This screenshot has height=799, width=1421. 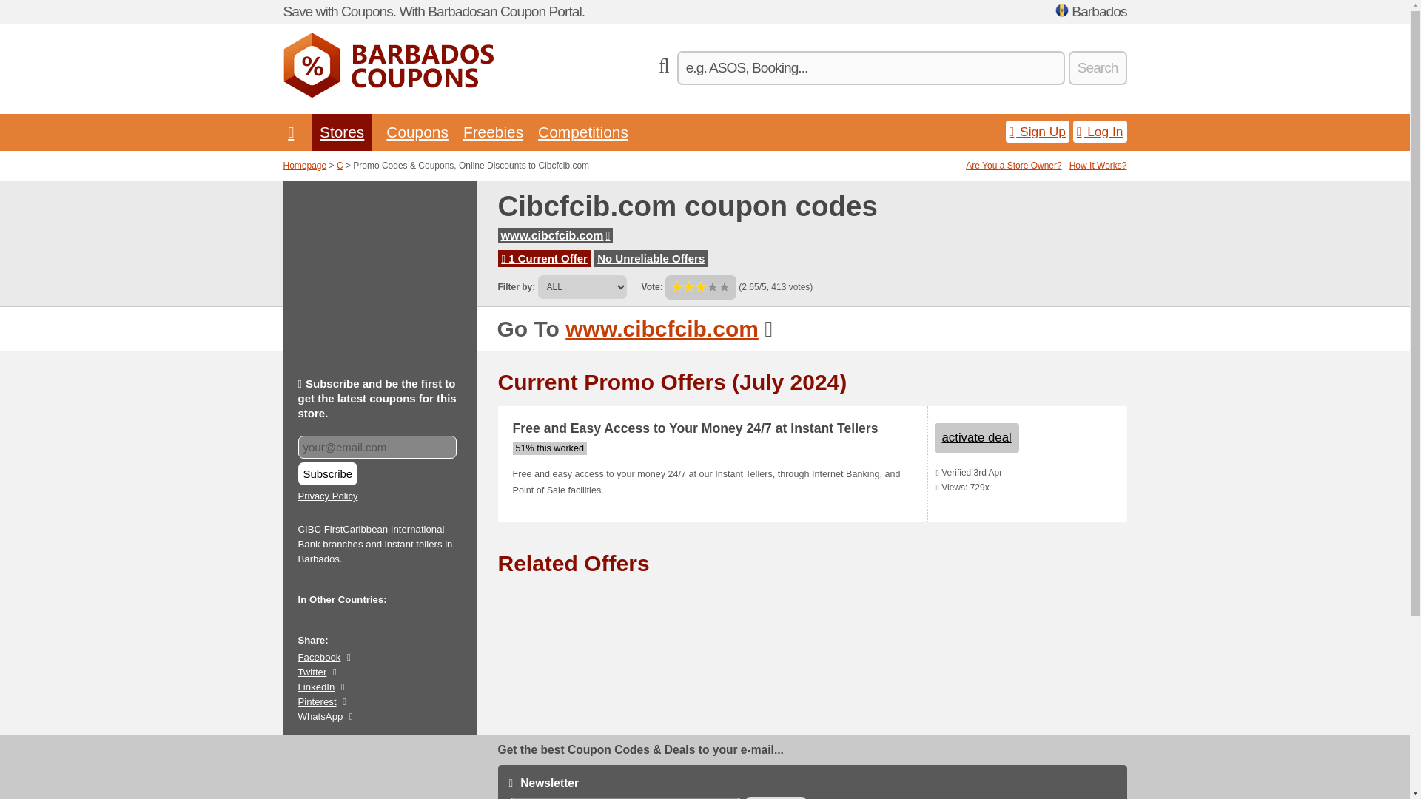 What do you see at coordinates (305, 166) in the screenshot?
I see `Homepage` at bounding box center [305, 166].